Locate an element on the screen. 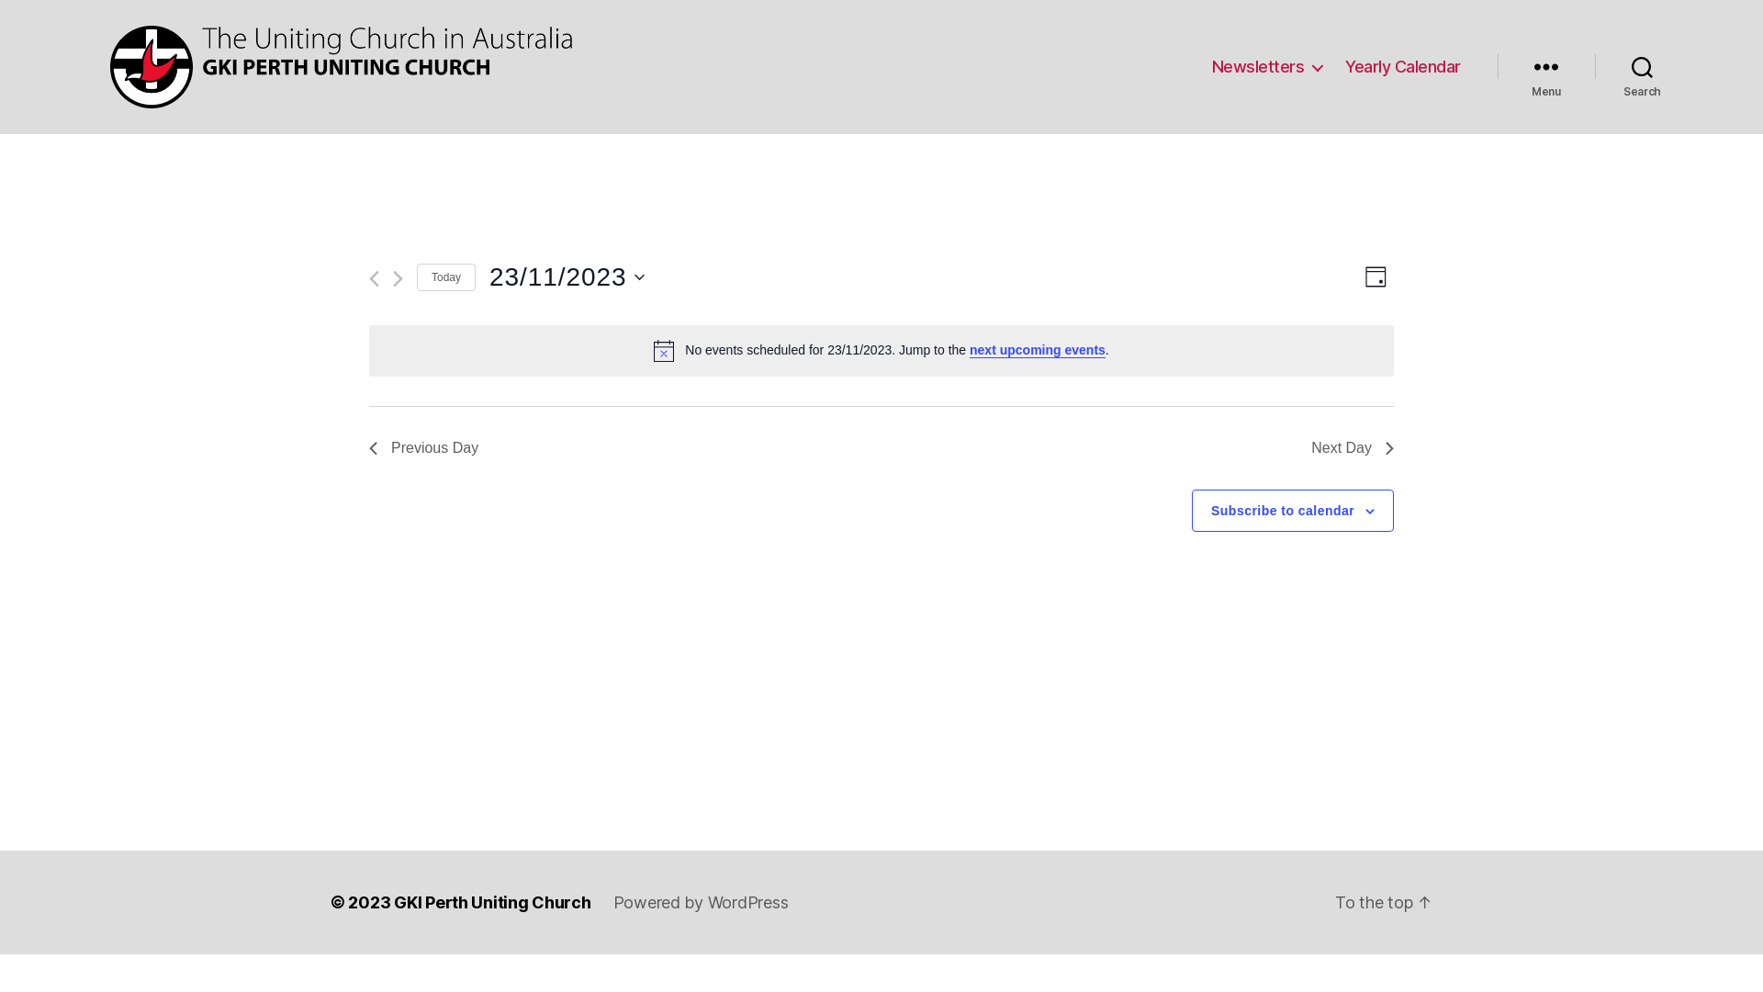 The height and width of the screenshot is (992, 1763). Next day is located at coordinates (399, 279).